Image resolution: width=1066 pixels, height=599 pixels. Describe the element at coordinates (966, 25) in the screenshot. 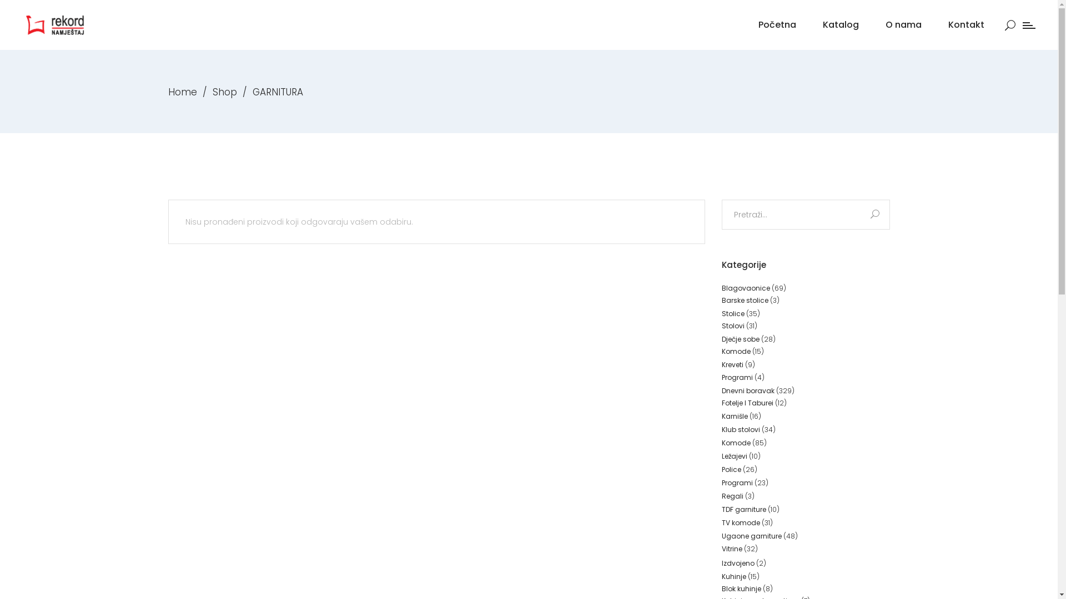

I see `Kontakt` at that location.